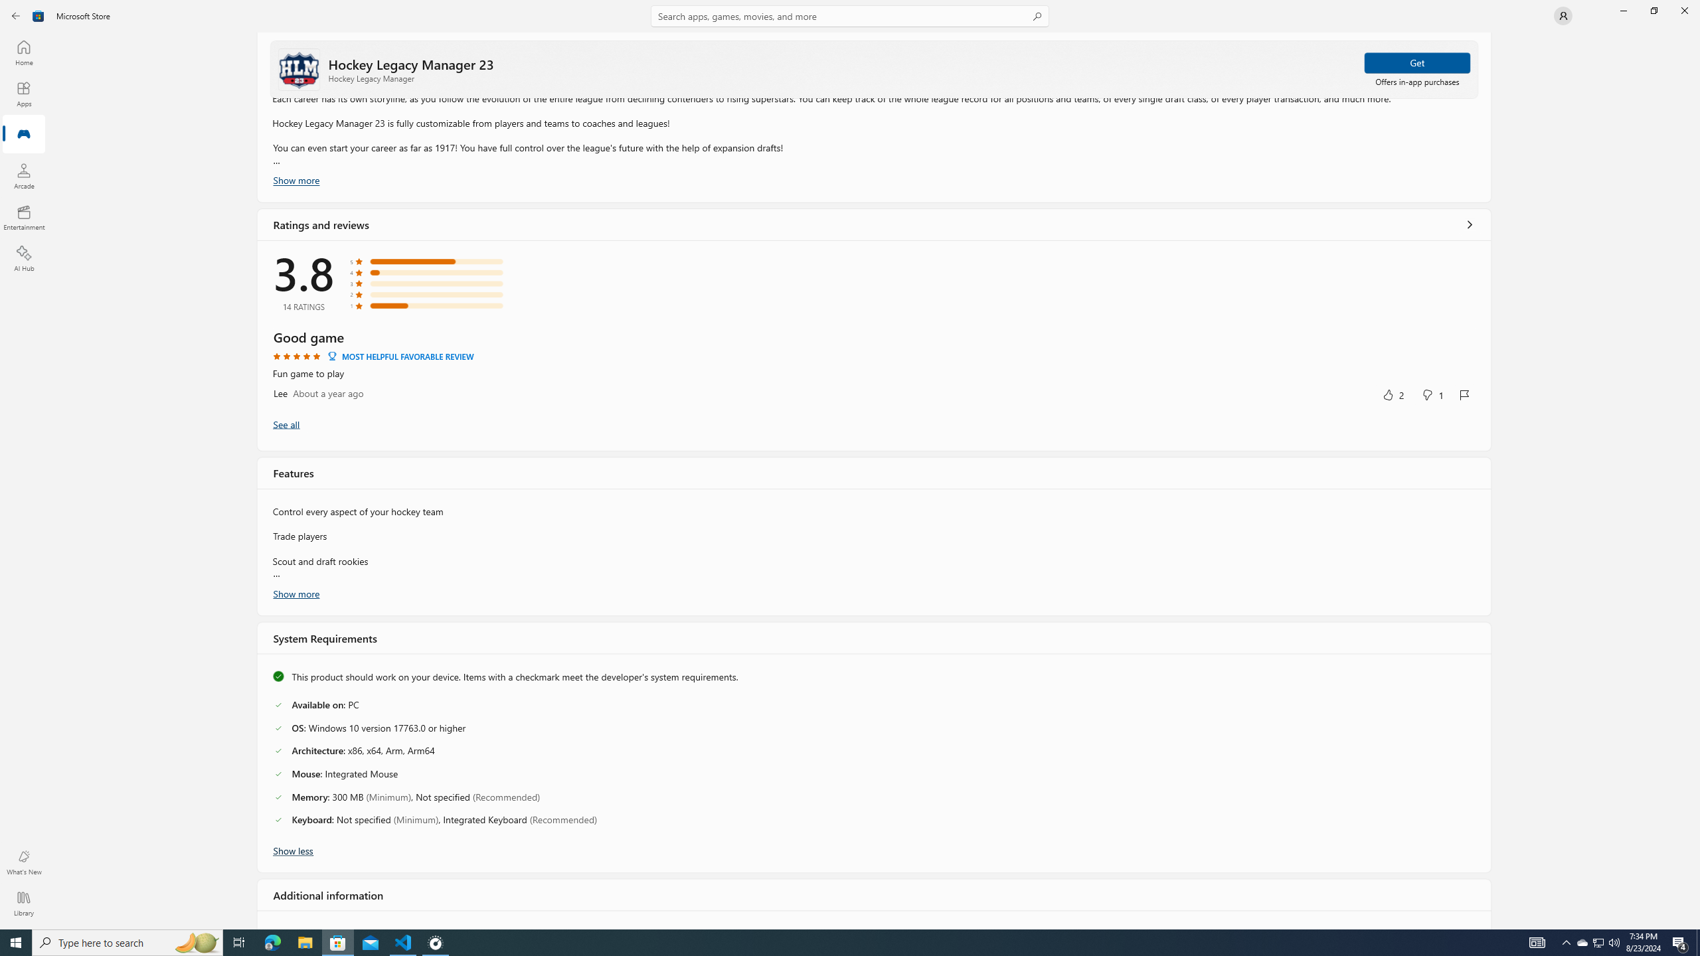 The width and height of the screenshot is (1700, 956). I want to click on Apps, so click(24, 94).